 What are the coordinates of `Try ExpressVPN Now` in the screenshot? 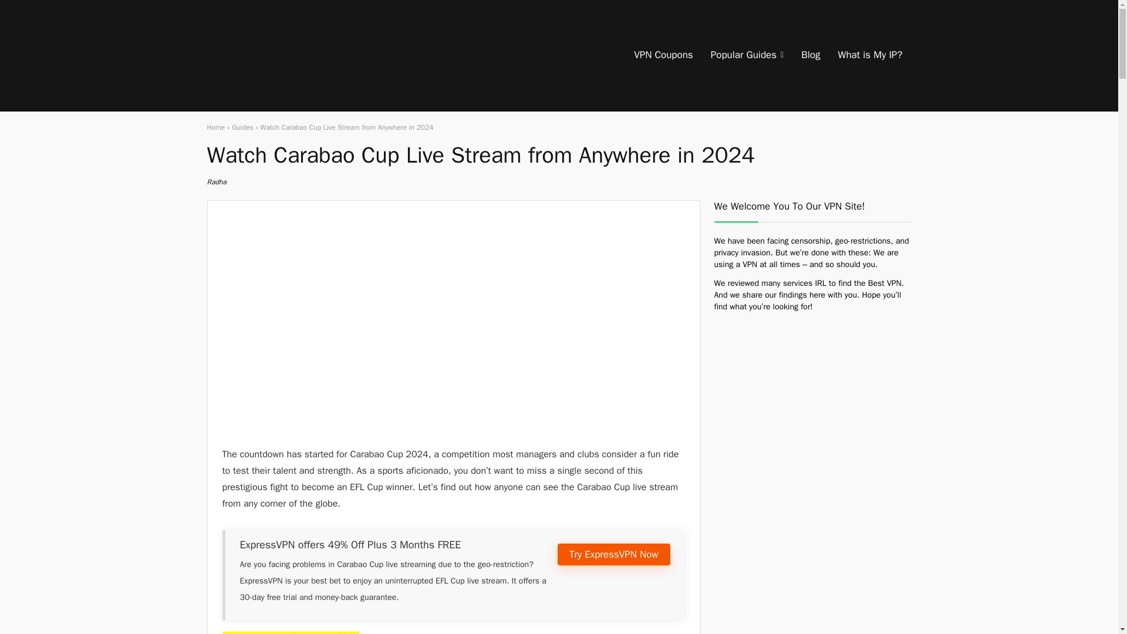 It's located at (613, 554).